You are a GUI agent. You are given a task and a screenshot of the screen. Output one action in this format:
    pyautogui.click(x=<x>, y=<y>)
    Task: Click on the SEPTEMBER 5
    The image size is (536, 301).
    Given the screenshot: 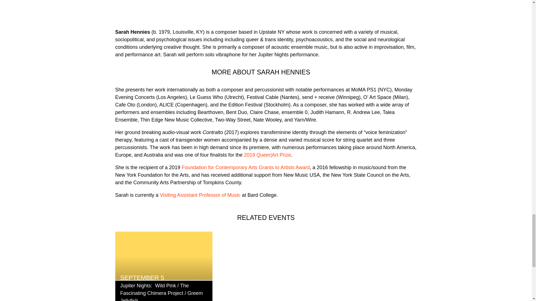 What is the action you would take?
    pyautogui.click(x=164, y=256)
    